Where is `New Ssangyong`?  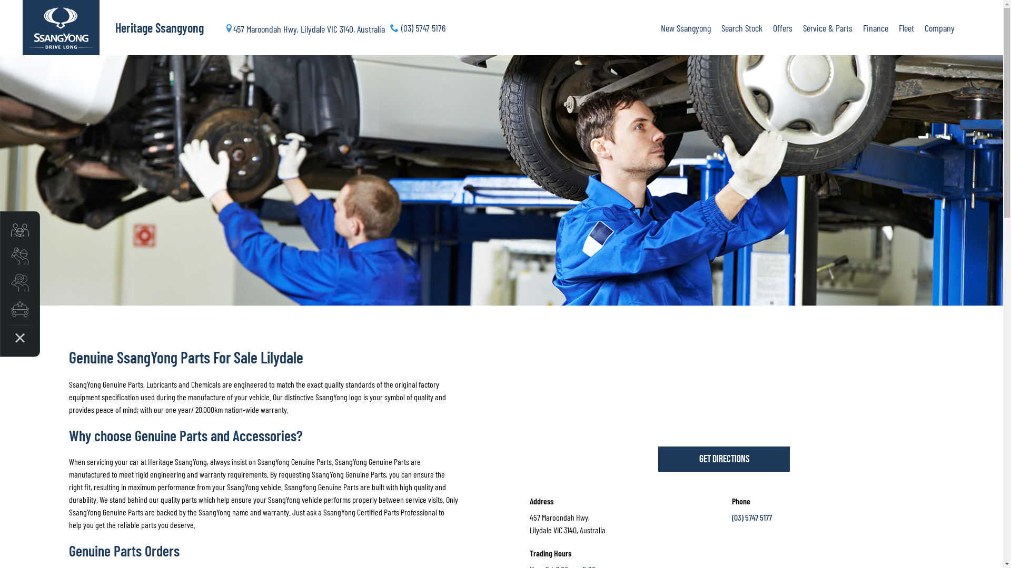 New Ssangyong is located at coordinates (686, 28).